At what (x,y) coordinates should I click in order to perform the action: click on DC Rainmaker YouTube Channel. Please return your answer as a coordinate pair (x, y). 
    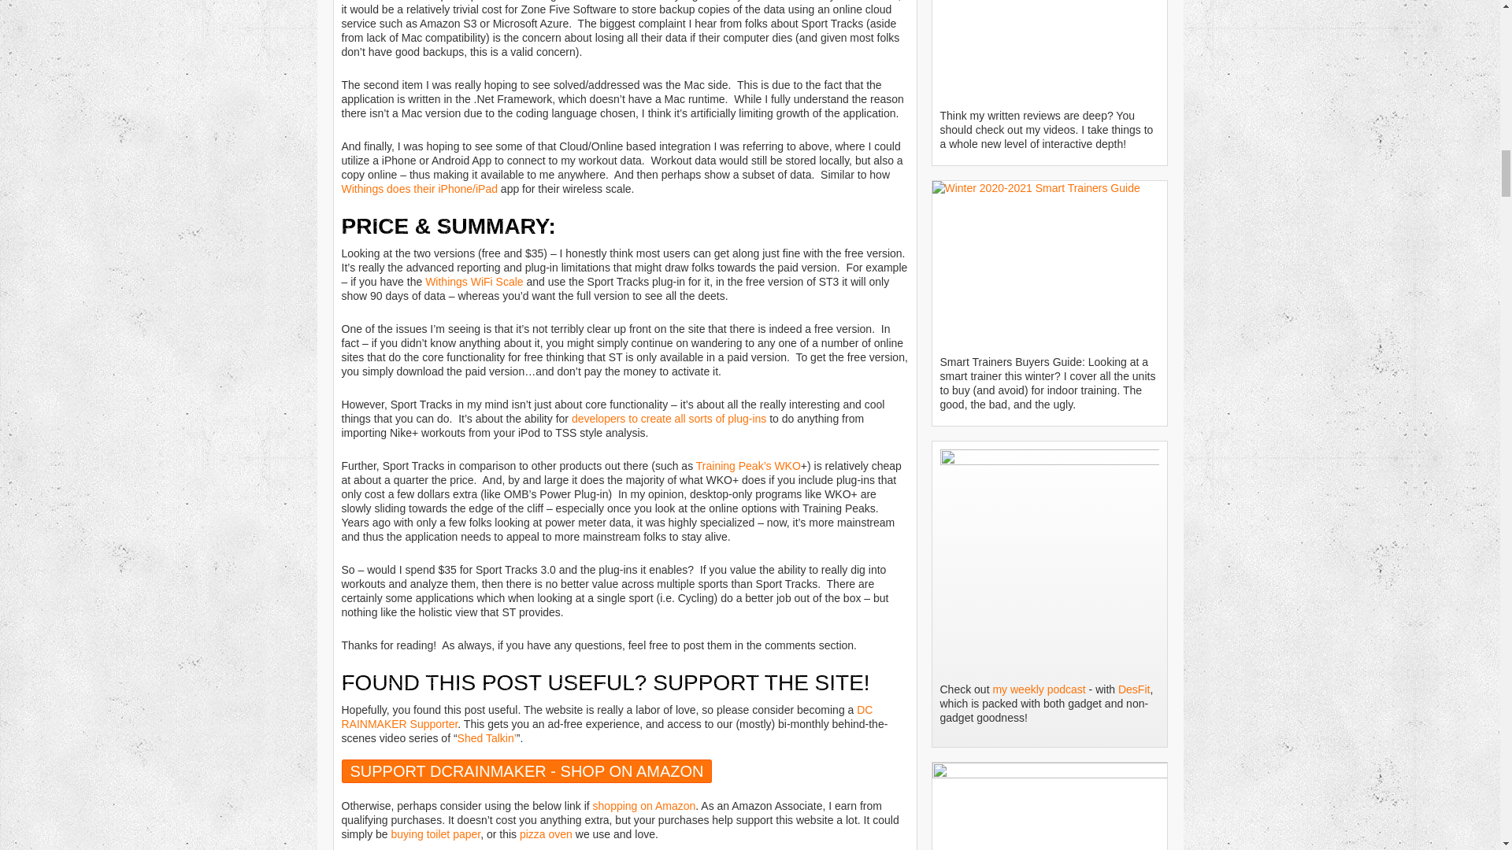
    Looking at the image, I should click on (1050, 50).